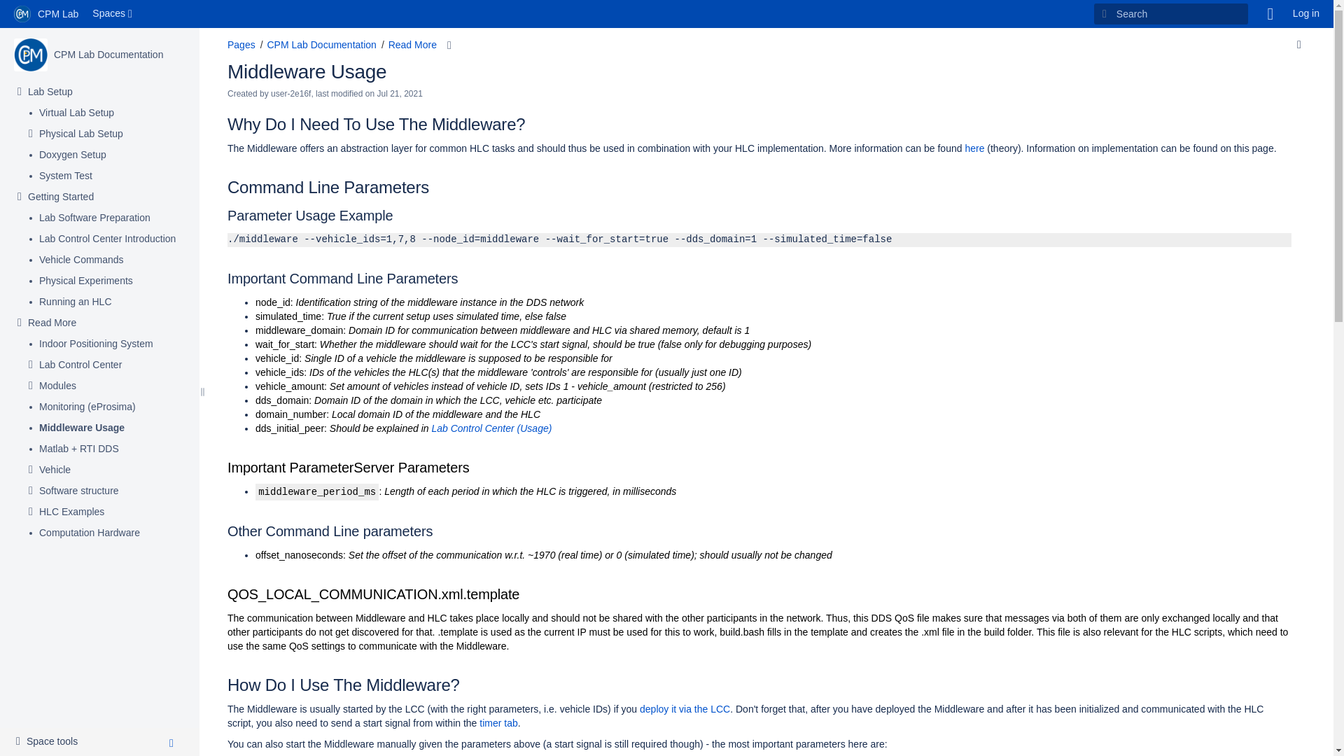 This screenshot has height=756, width=1344. What do you see at coordinates (95, 344) in the screenshot?
I see `Indoor Positioning System` at bounding box center [95, 344].